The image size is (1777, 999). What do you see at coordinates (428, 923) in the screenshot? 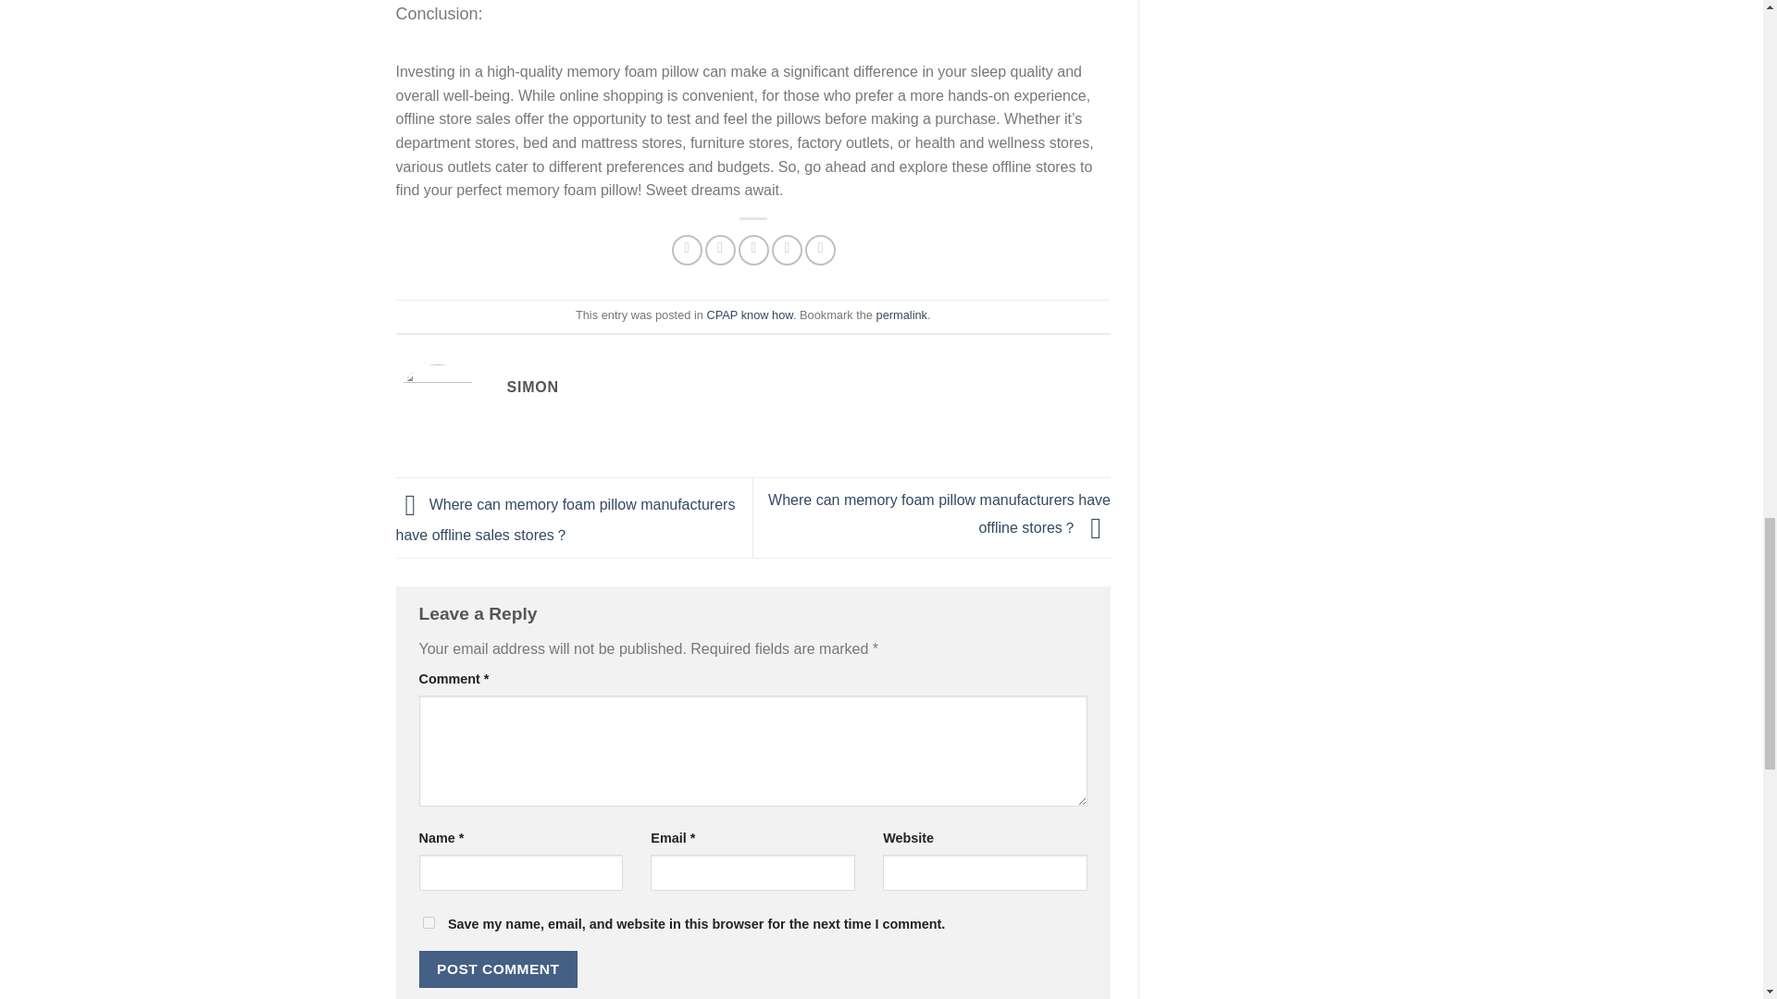
I see `yes` at bounding box center [428, 923].